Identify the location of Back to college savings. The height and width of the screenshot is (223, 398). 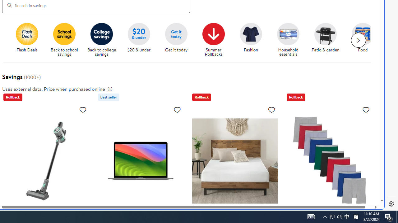
(104, 40).